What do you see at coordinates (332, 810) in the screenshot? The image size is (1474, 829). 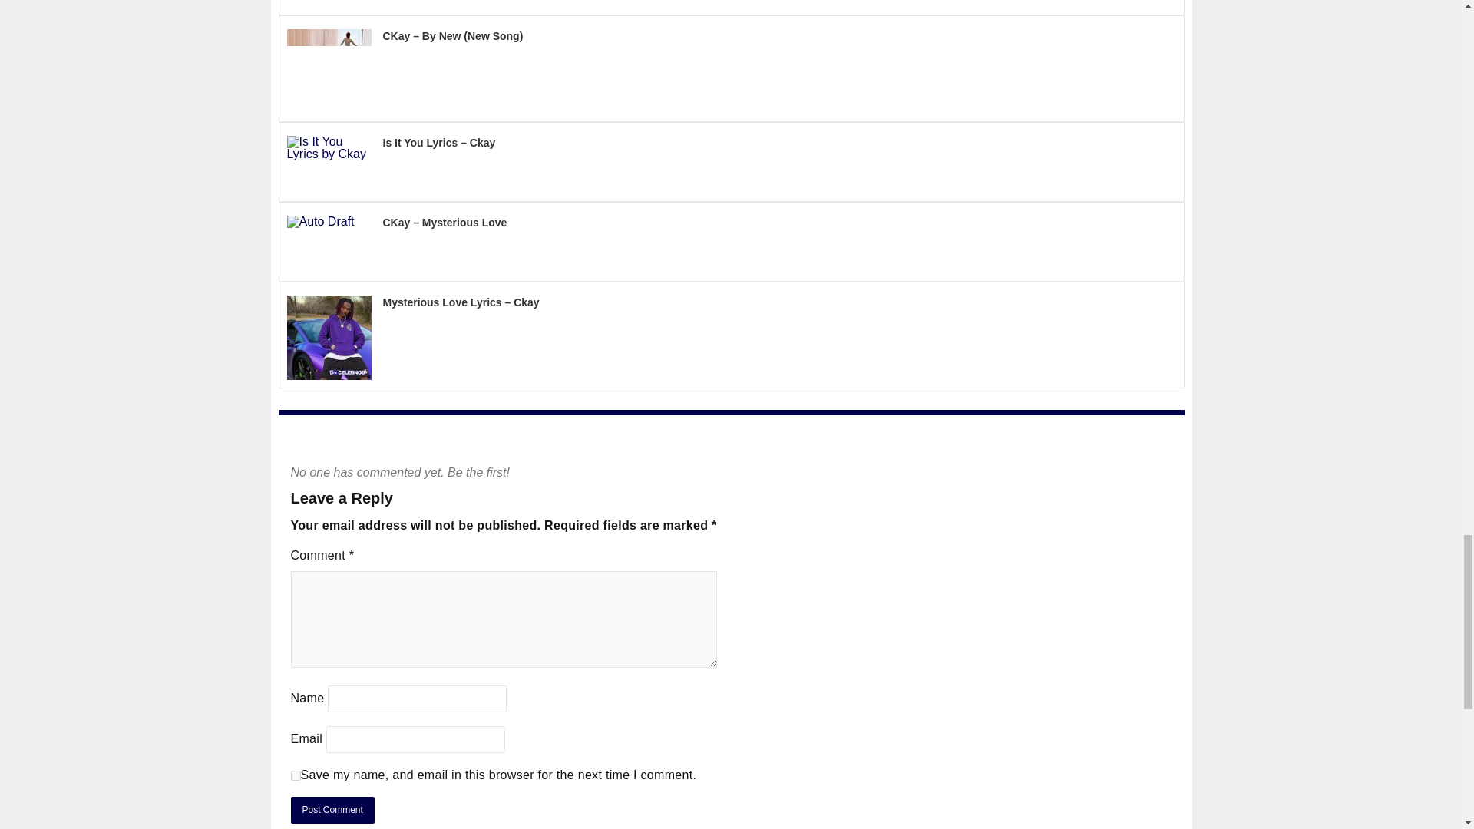 I see `Post Comment` at bounding box center [332, 810].